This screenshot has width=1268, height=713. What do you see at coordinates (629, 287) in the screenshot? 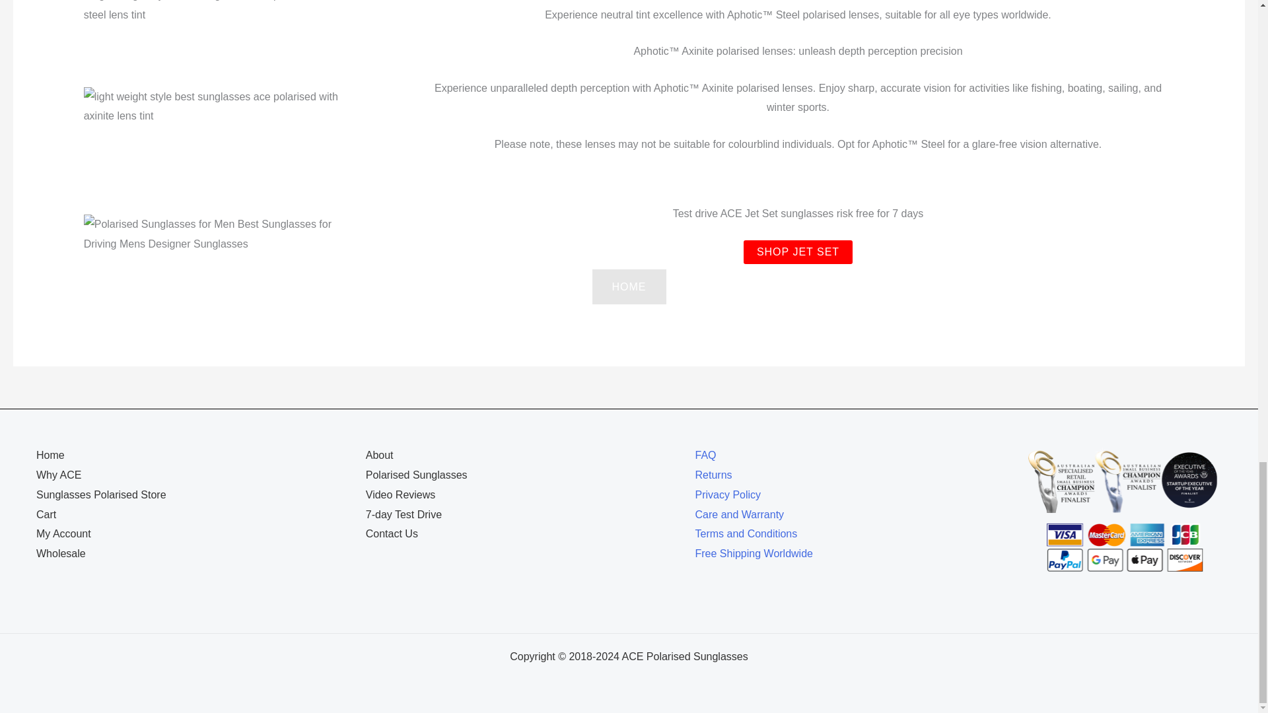
I see `HOME` at bounding box center [629, 287].